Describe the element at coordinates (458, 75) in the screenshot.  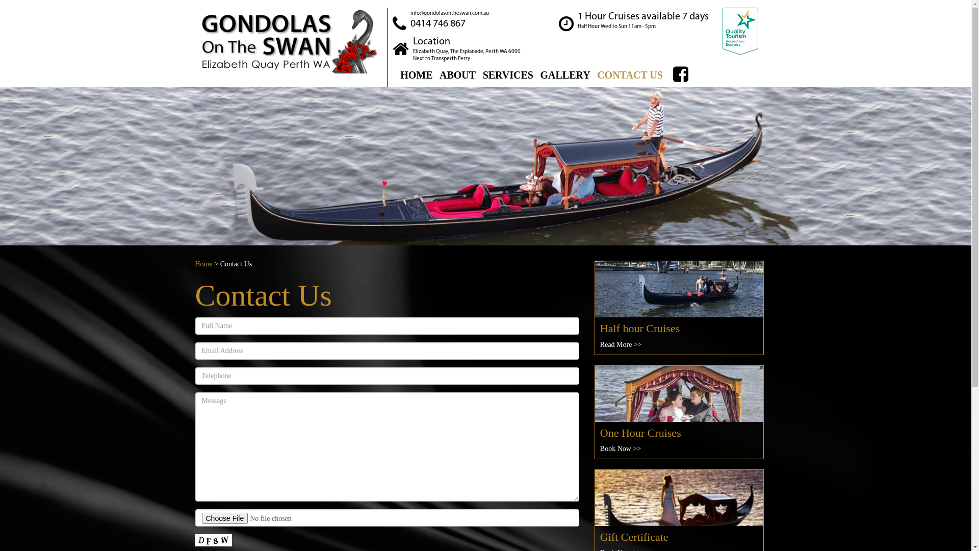
I see `ABOUT` at that location.